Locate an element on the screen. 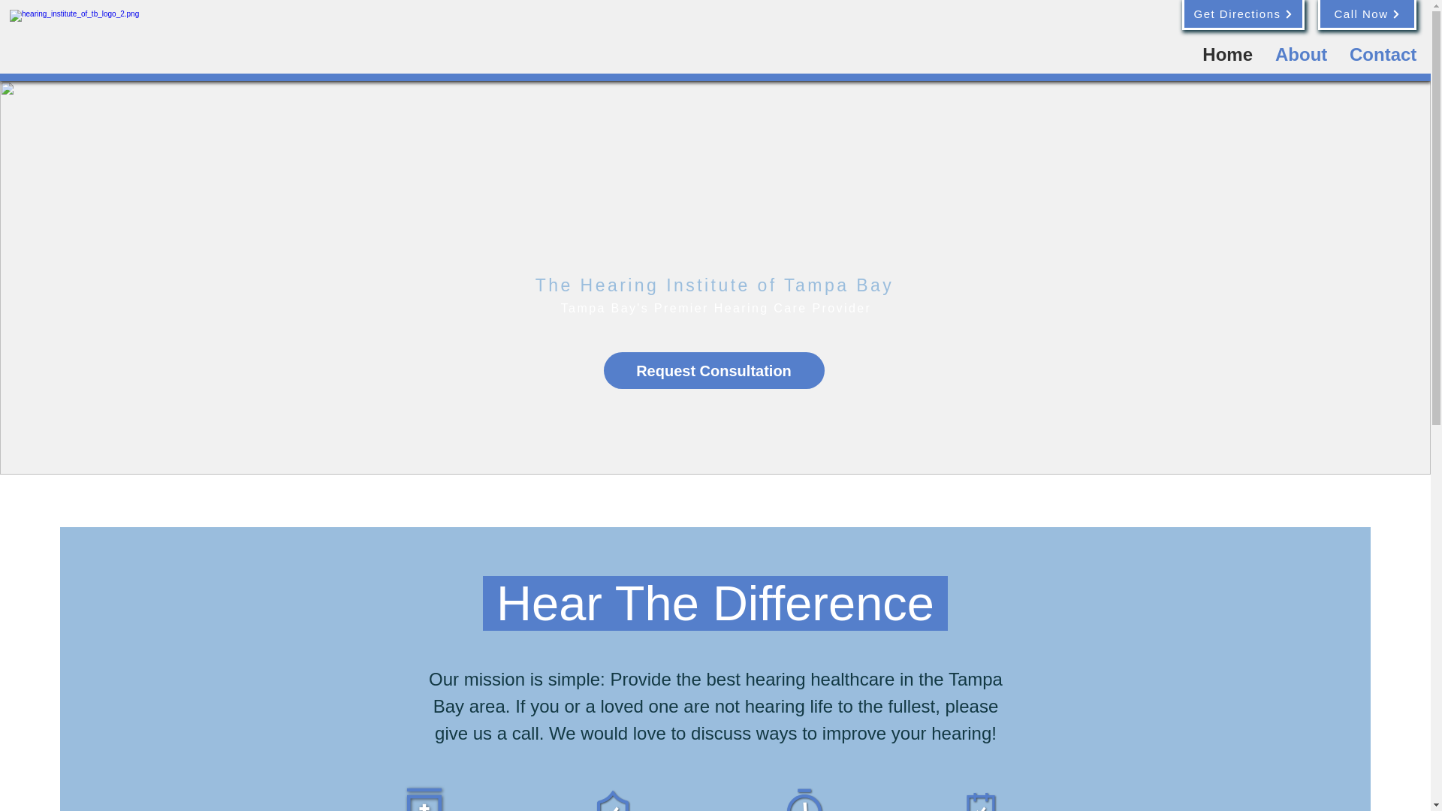 The height and width of the screenshot is (811, 1442). Request Consultation is located at coordinates (714, 370).